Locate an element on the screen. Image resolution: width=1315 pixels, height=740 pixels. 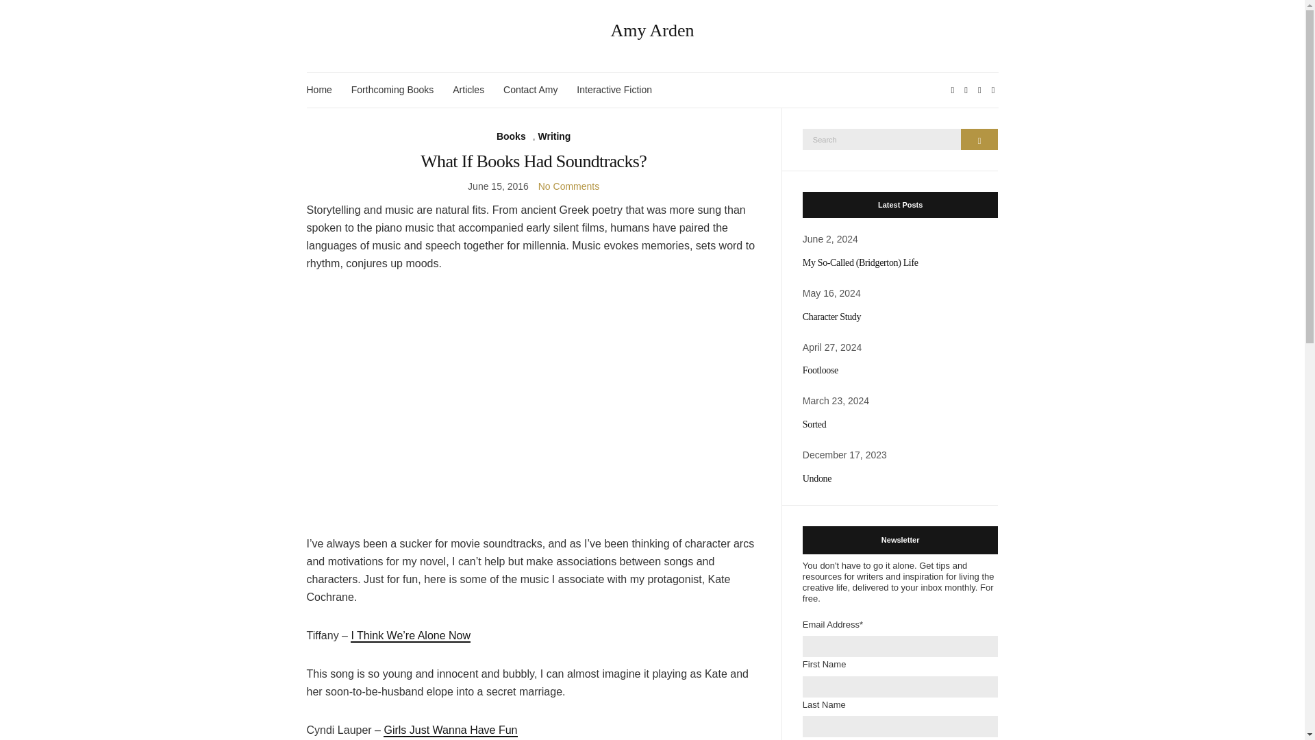
Forthcoming Books is located at coordinates (392, 89).